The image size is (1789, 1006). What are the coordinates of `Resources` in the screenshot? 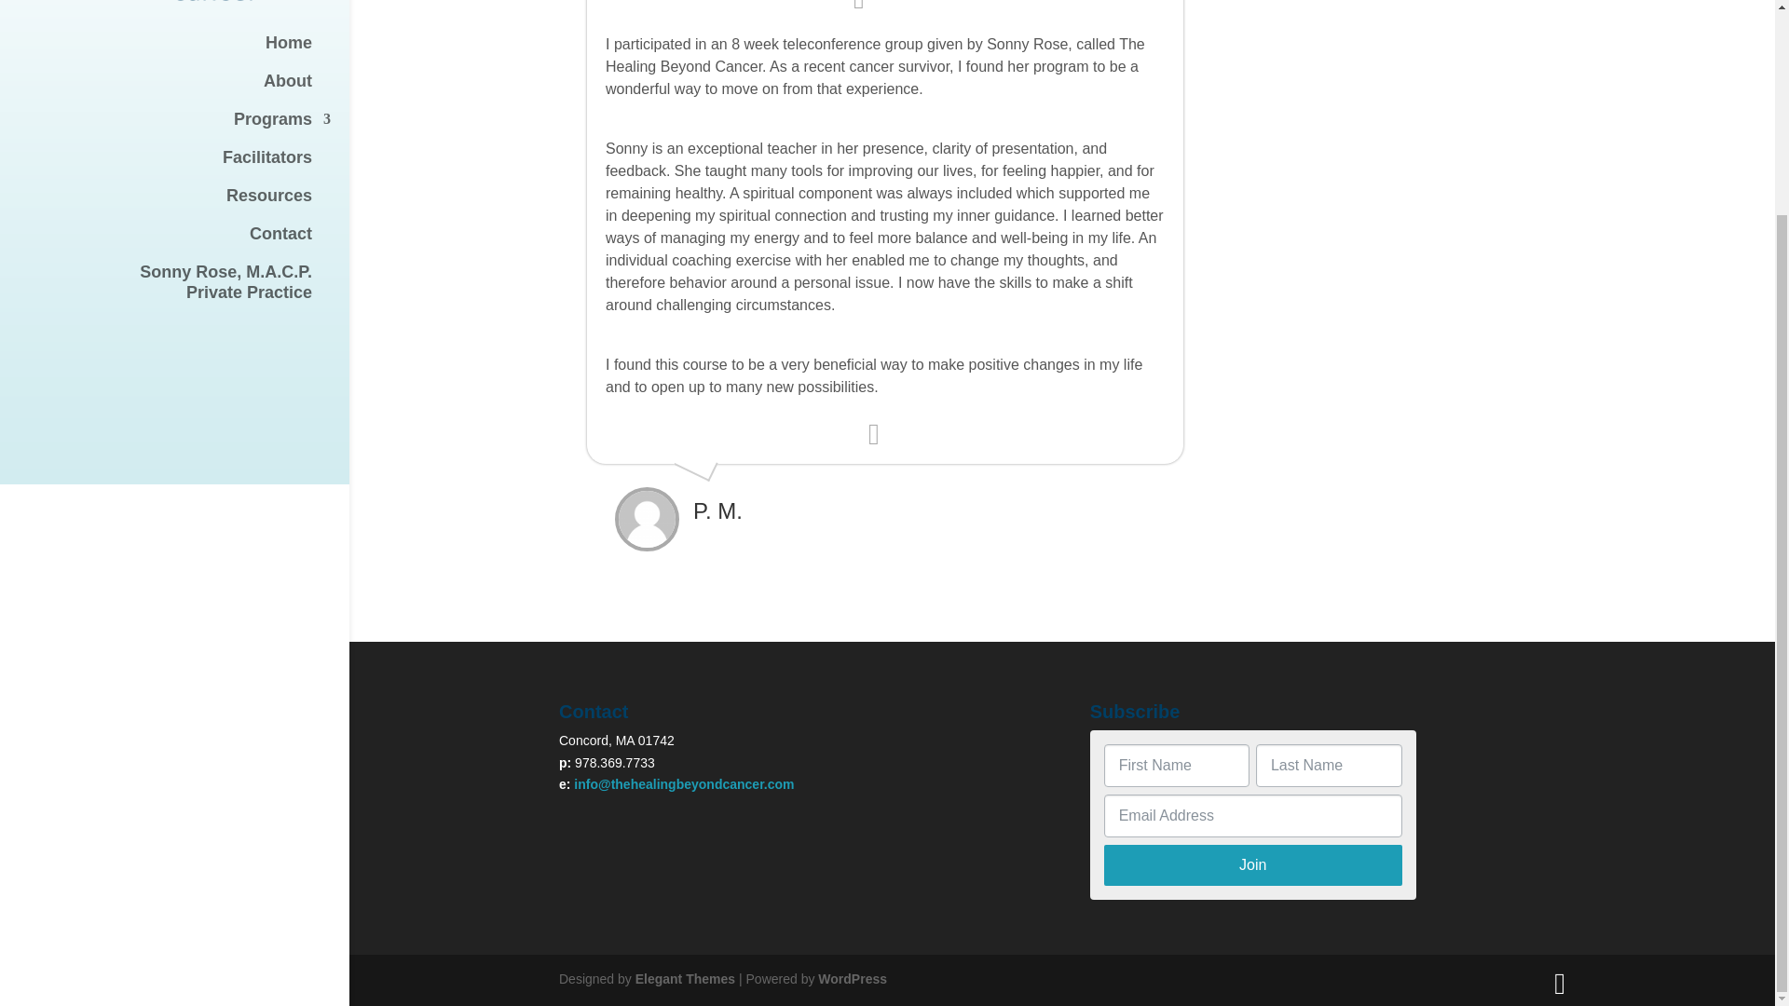 It's located at (193, 203).